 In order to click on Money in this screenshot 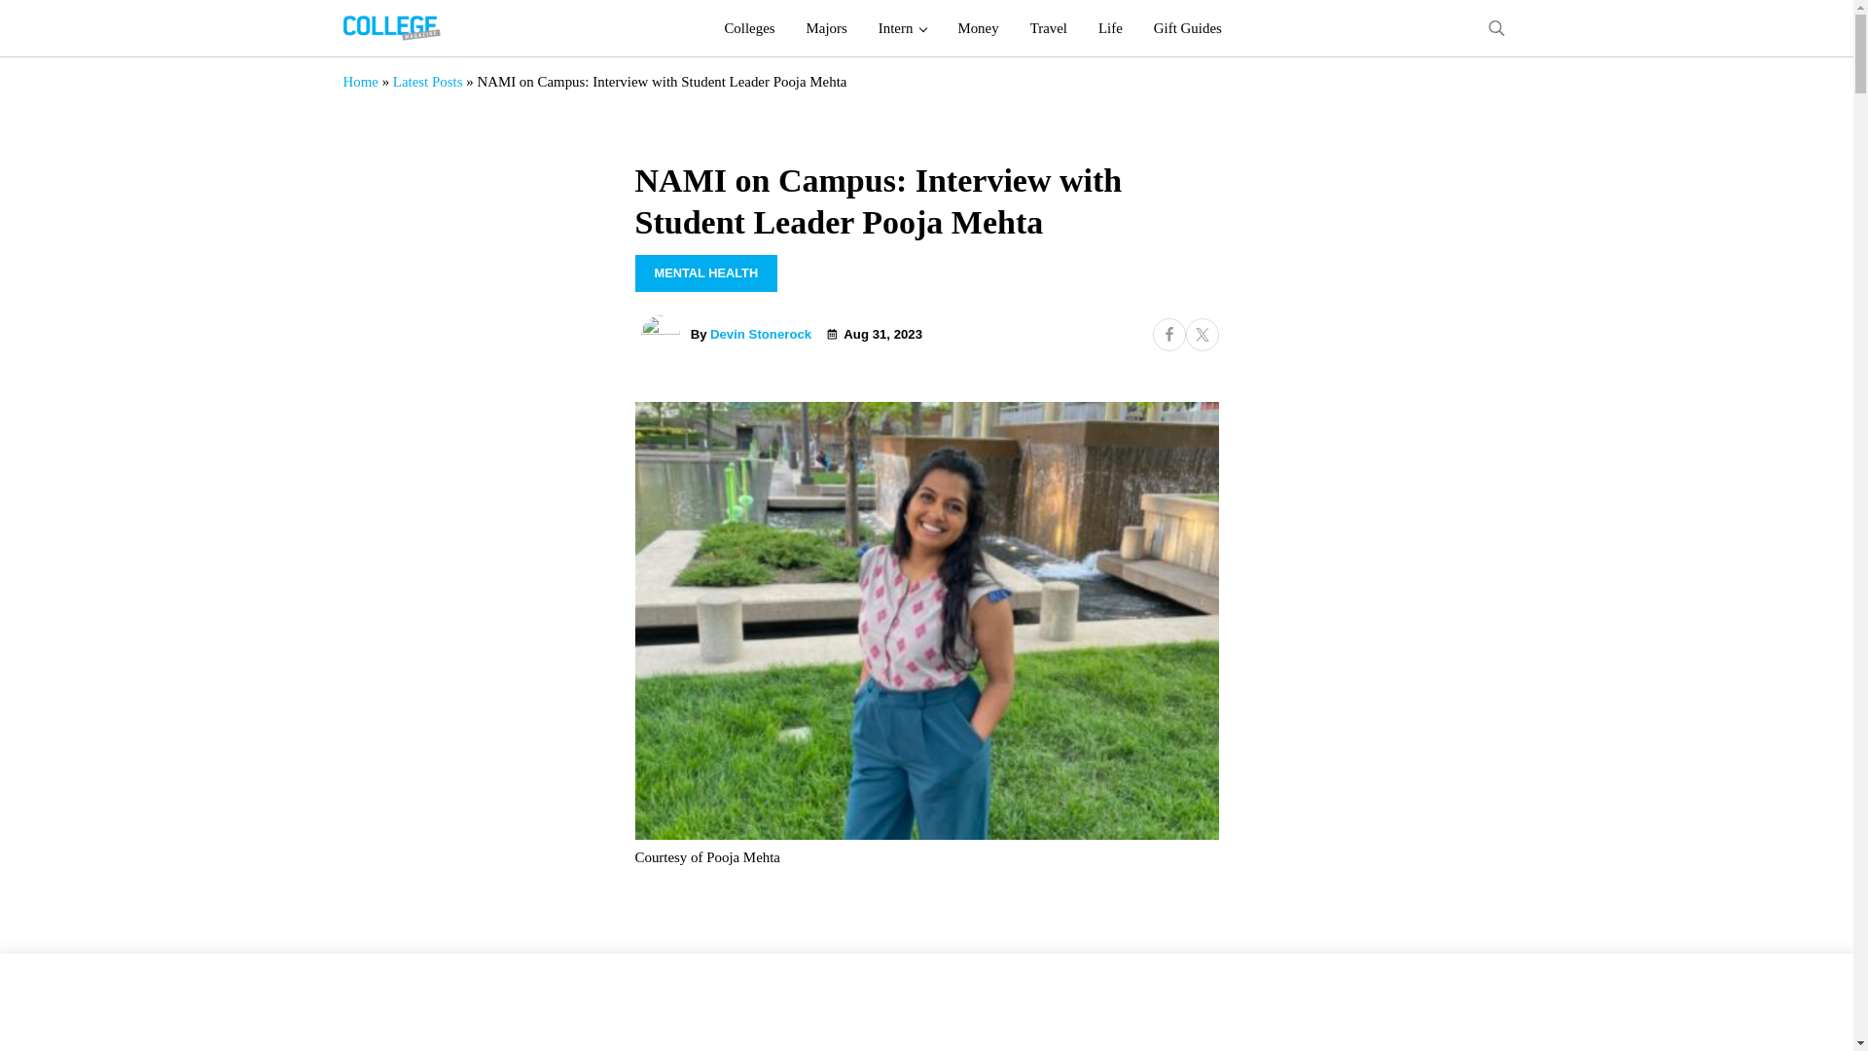, I will do `click(977, 28)`.